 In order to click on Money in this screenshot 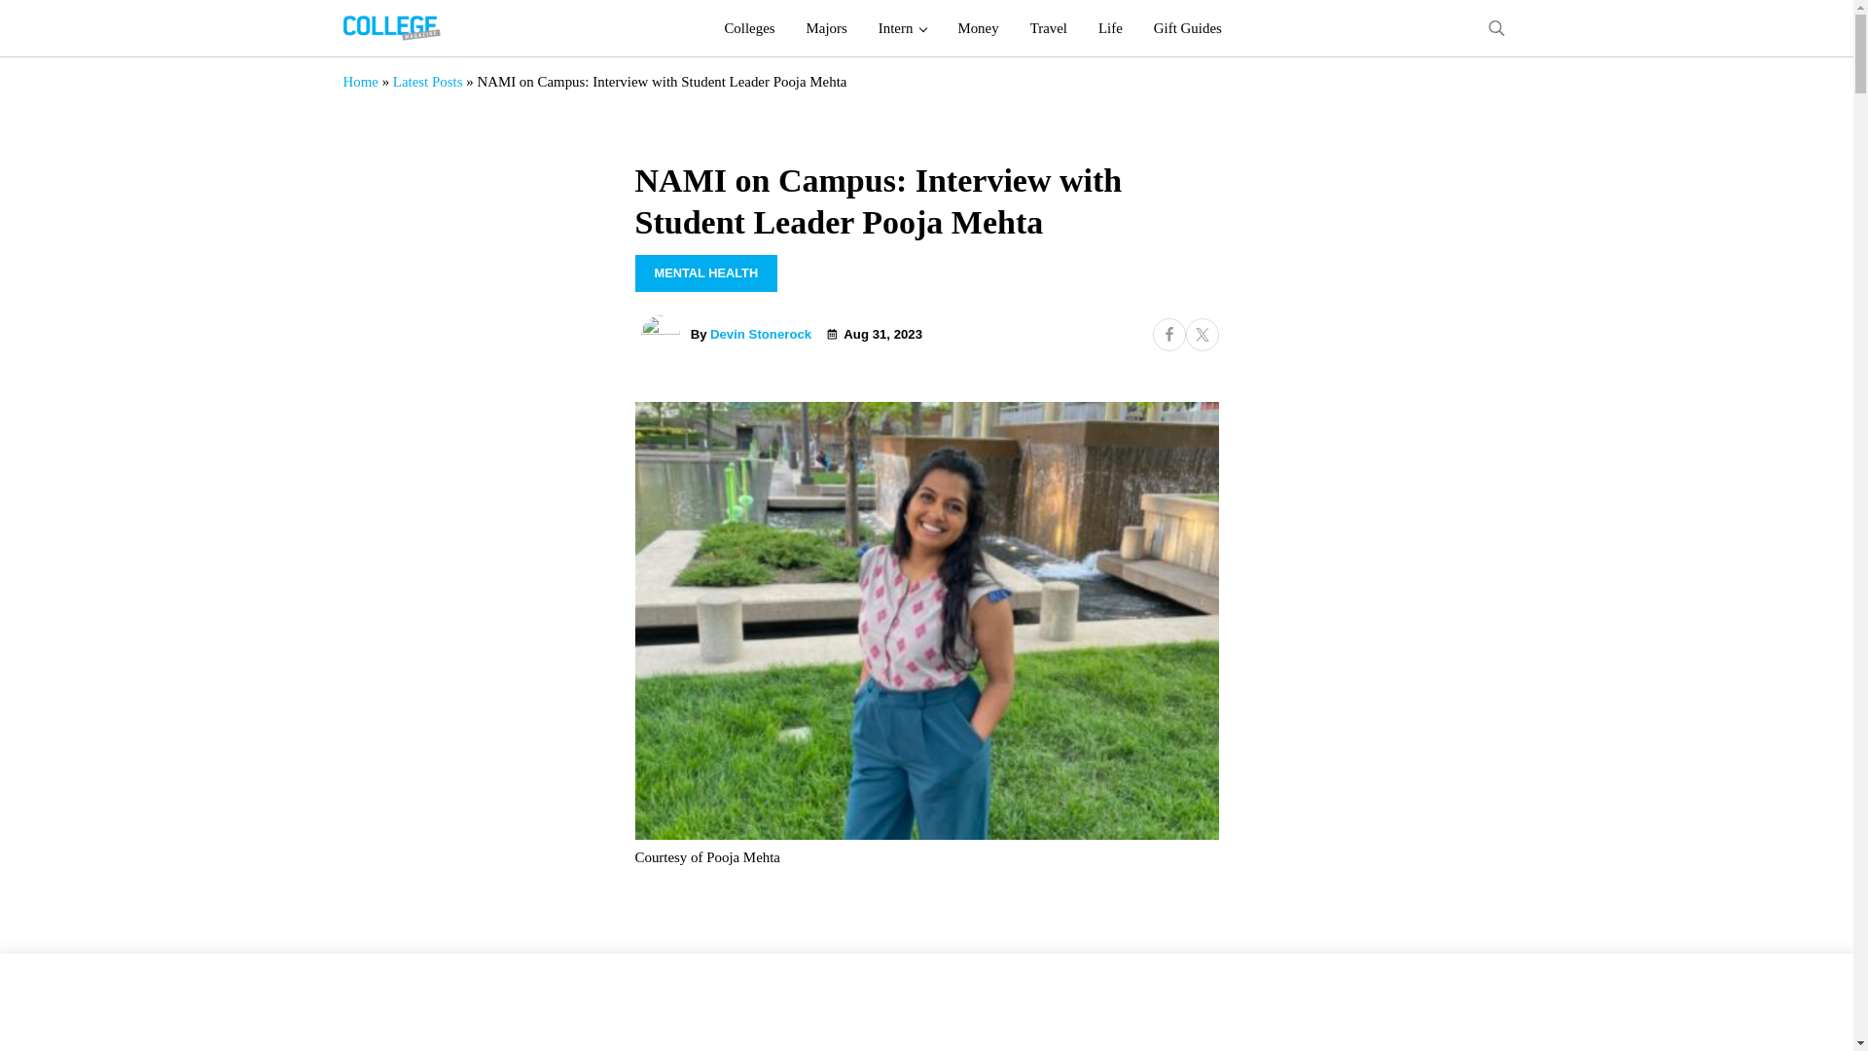, I will do `click(977, 28)`.